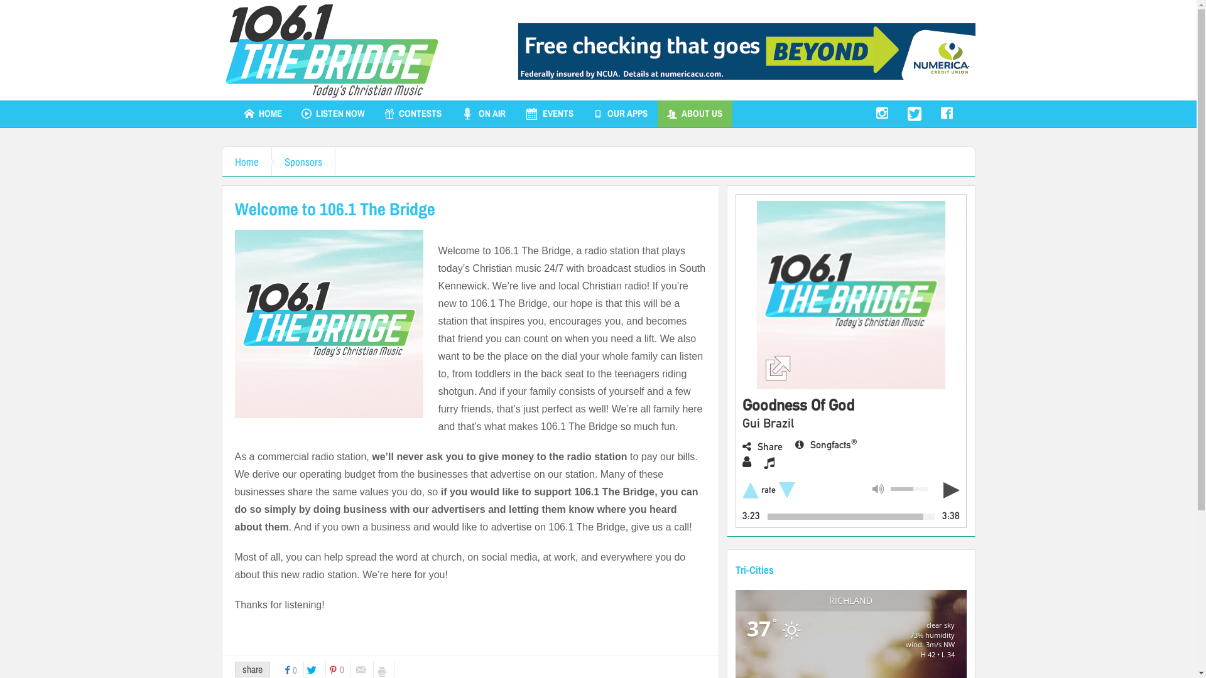  Describe the element at coordinates (293, 669) in the screenshot. I see `0` at that location.